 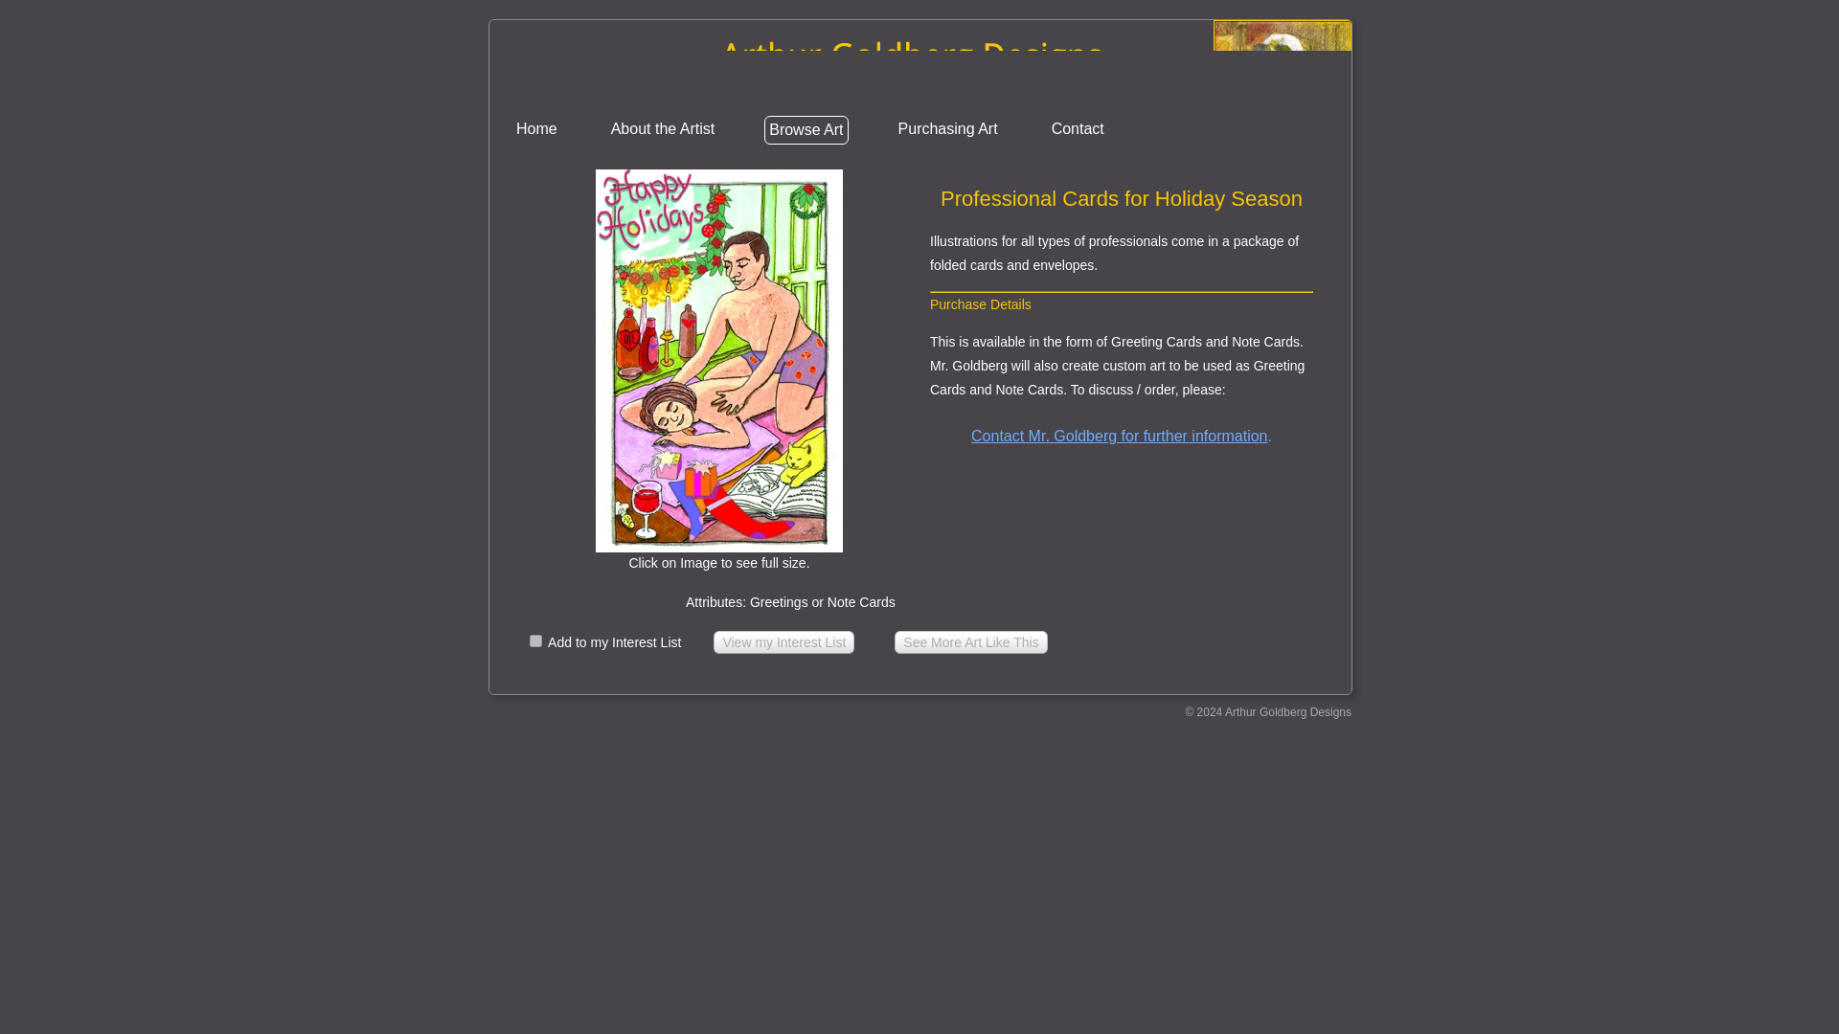 I want to click on Home, so click(x=536, y=128).